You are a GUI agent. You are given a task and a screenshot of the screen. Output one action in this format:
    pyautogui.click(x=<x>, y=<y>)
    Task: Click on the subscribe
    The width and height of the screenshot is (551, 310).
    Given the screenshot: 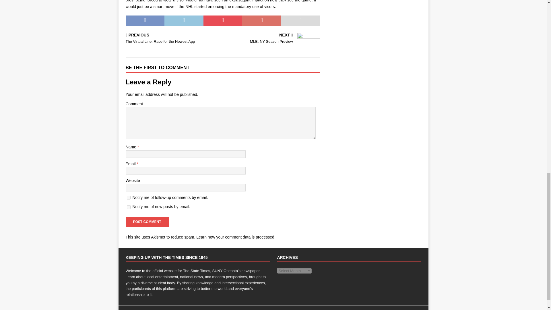 What is the action you would take?
    pyautogui.click(x=129, y=207)
    